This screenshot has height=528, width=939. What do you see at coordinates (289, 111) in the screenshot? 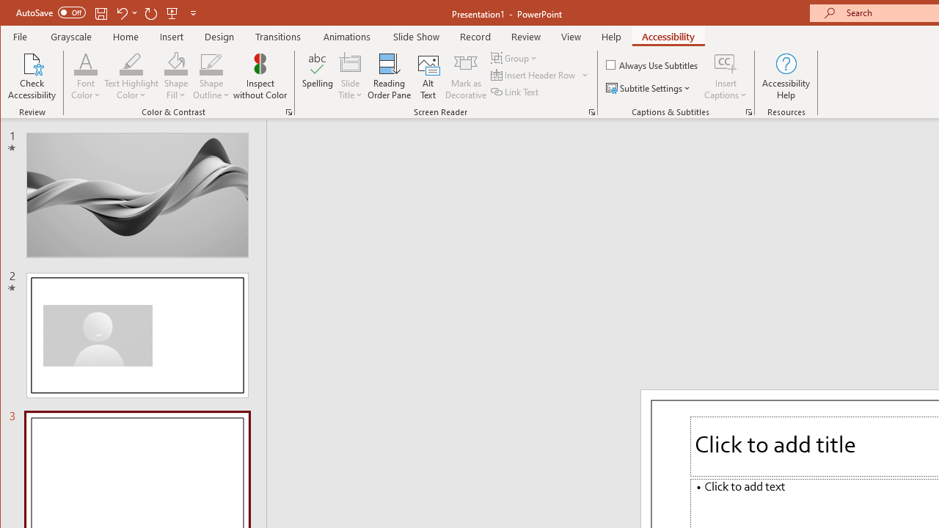
I see `Color & Contrast` at bounding box center [289, 111].